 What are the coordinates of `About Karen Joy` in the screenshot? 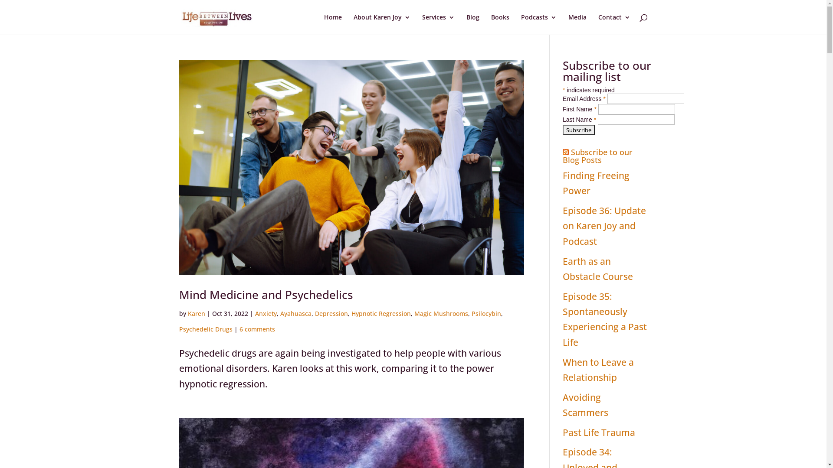 It's located at (382, 24).